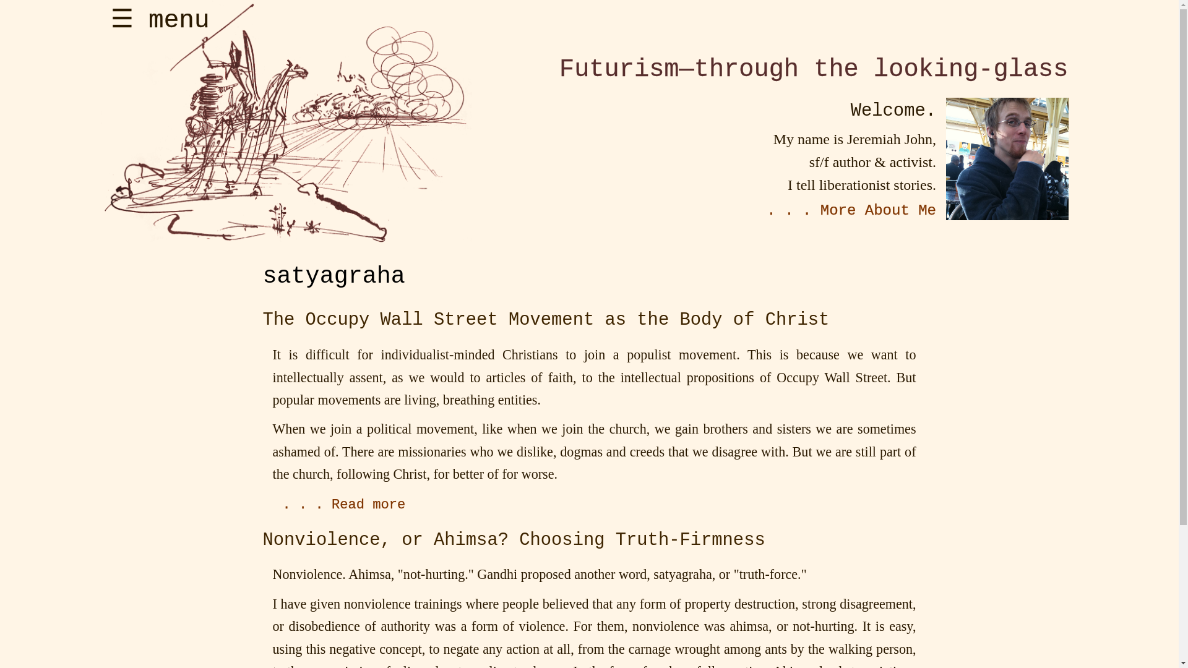  Describe the element at coordinates (546, 320) in the screenshot. I see `The Occupy Wall Street Movement as the Body of Christ` at that location.